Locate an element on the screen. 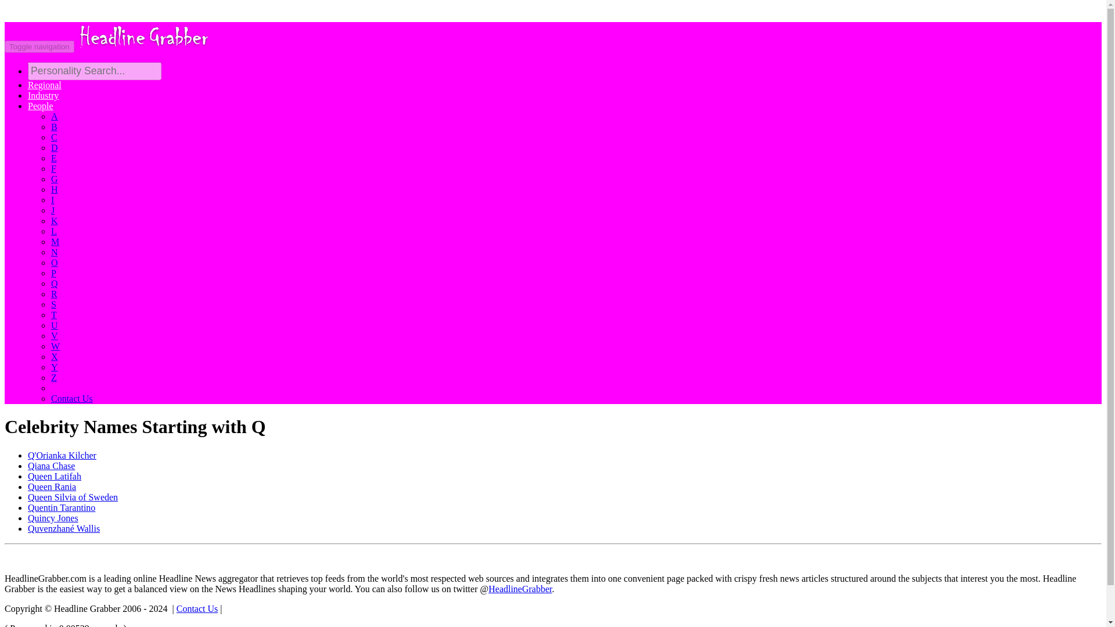 Image resolution: width=1115 pixels, height=627 pixels. G is located at coordinates (55, 179).